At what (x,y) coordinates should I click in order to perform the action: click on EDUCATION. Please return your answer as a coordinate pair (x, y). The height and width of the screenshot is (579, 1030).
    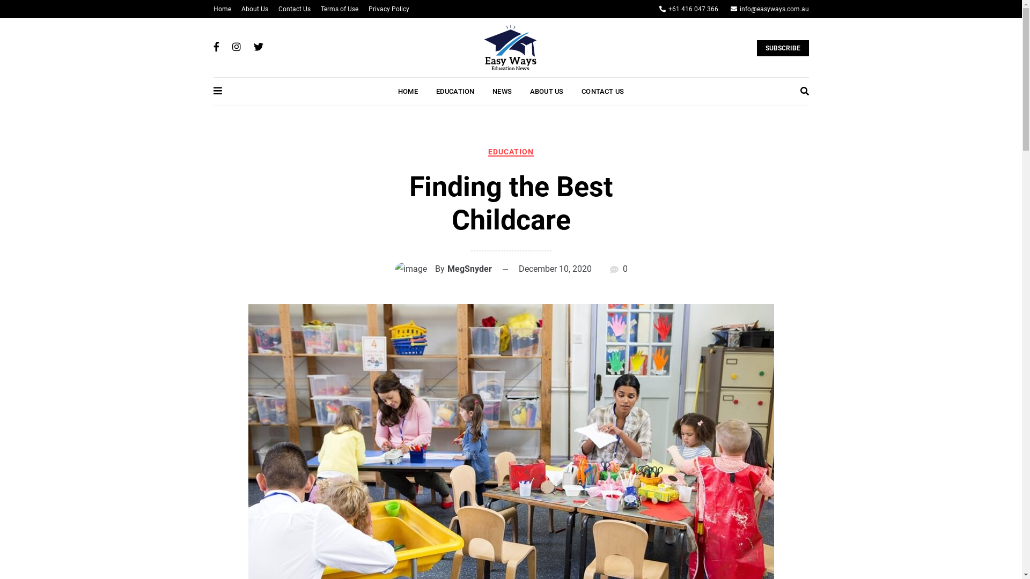
    Looking at the image, I should click on (511, 152).